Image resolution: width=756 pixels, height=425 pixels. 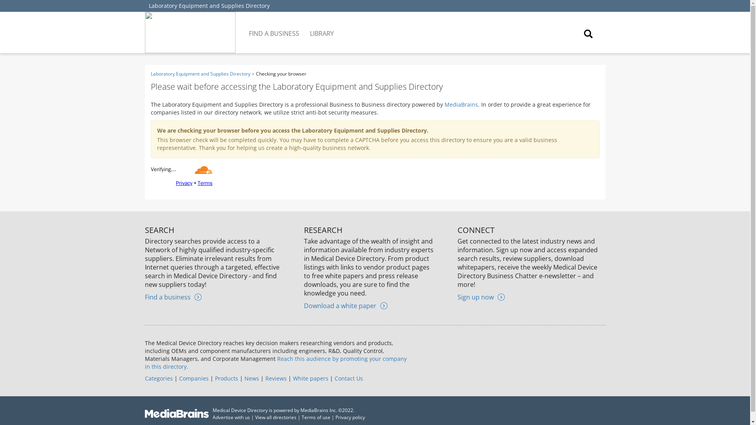 What do you see at coordinates (193, 378) in the screenshot?
I see `Companies` at bounding box center [193, 378].